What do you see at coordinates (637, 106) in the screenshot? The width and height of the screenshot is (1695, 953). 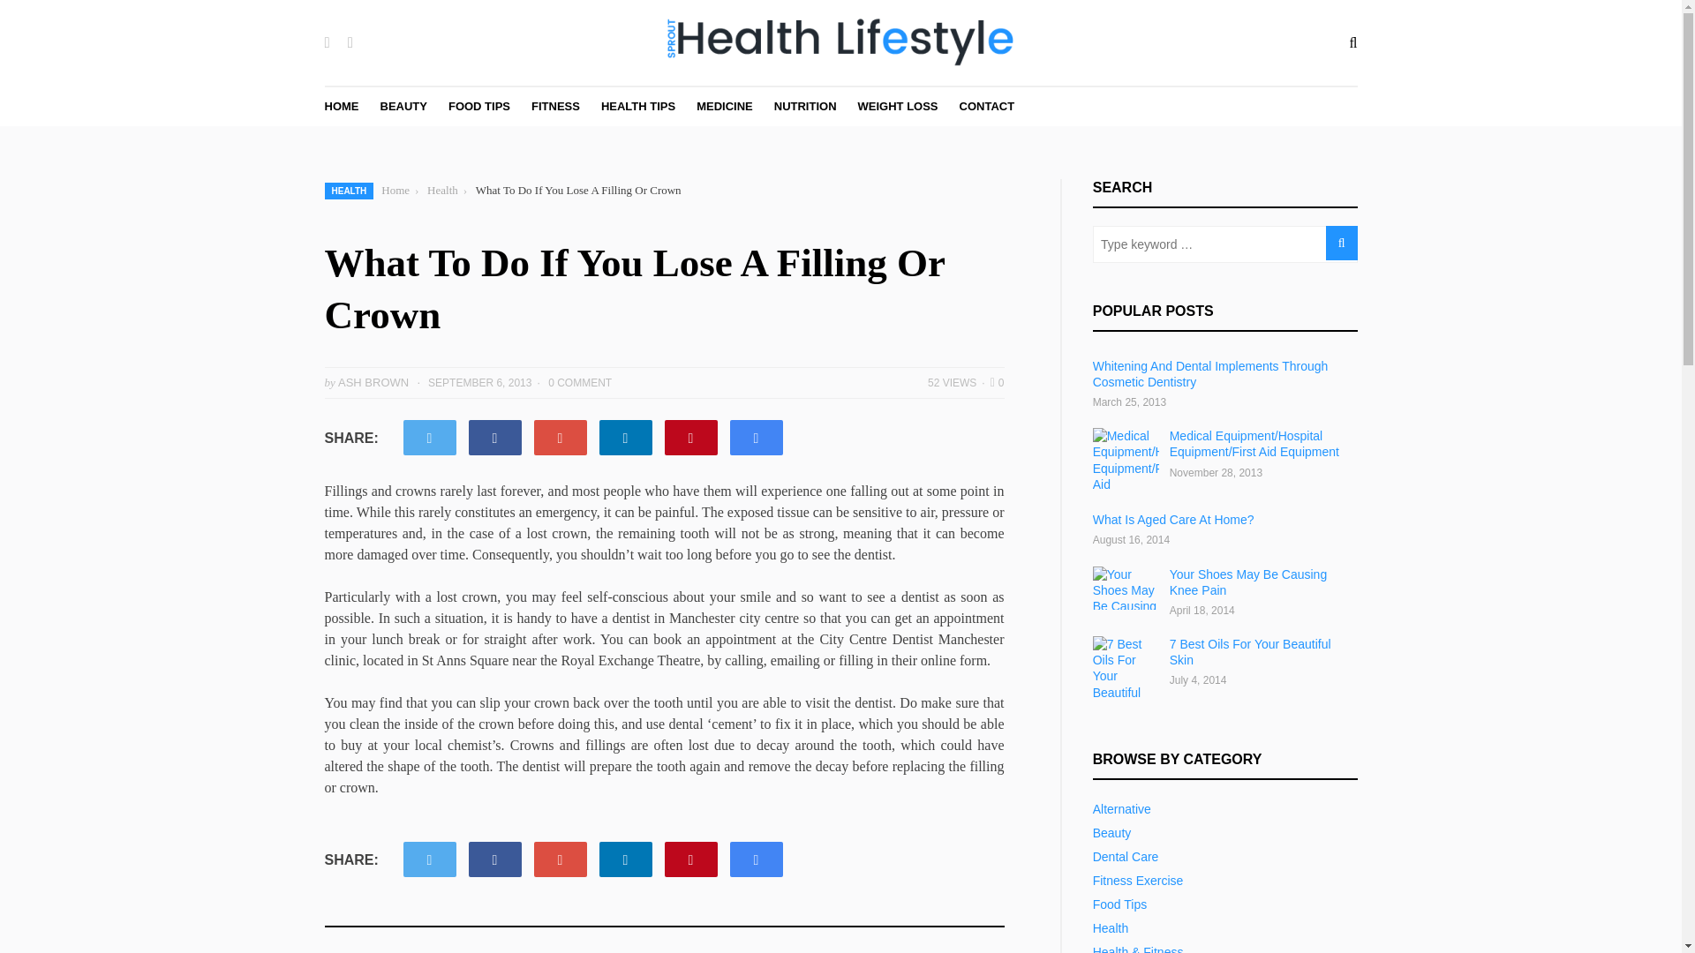 I see `HEALTH TIPS` at bounding box center [637, 106].